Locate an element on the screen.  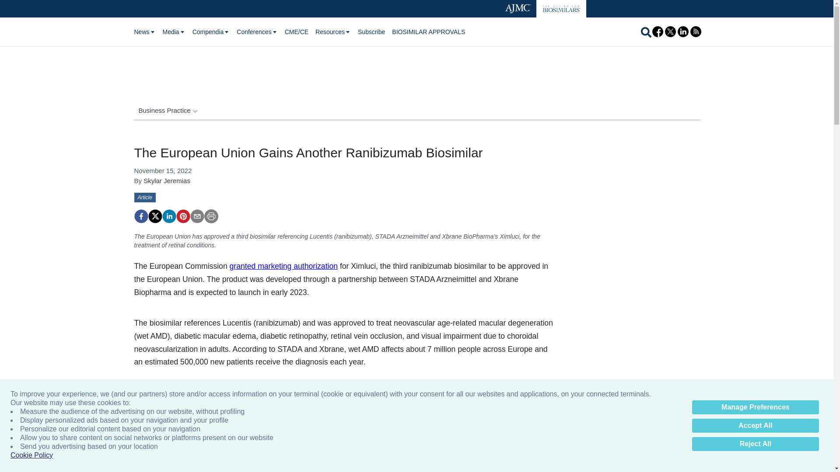
Manage Preferences is located at coordinates (755, 407).